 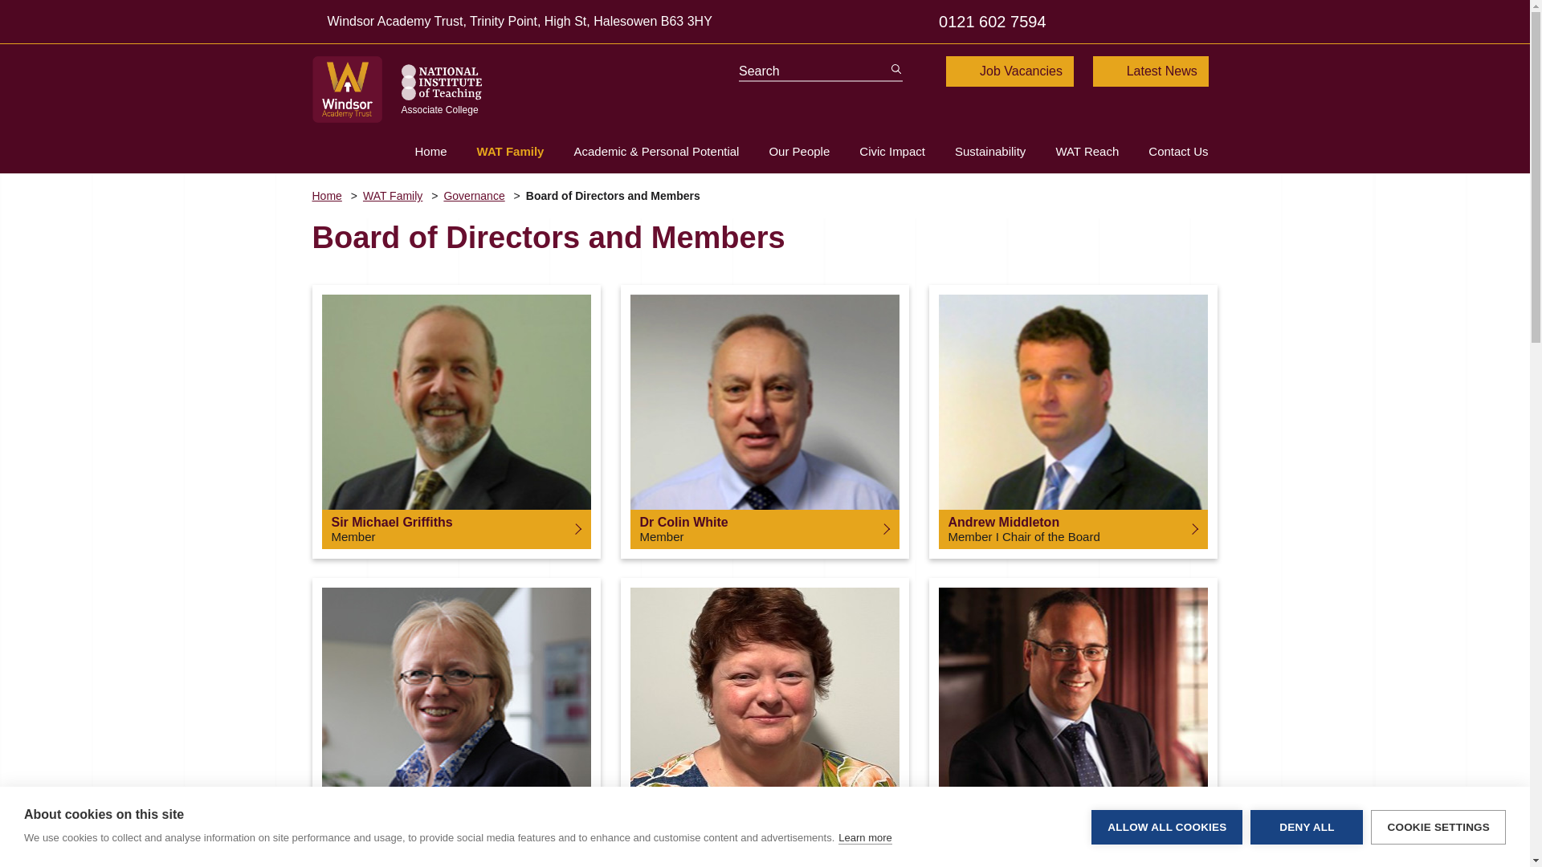 I want to click on Sustainability, so click(x=975, y=152).